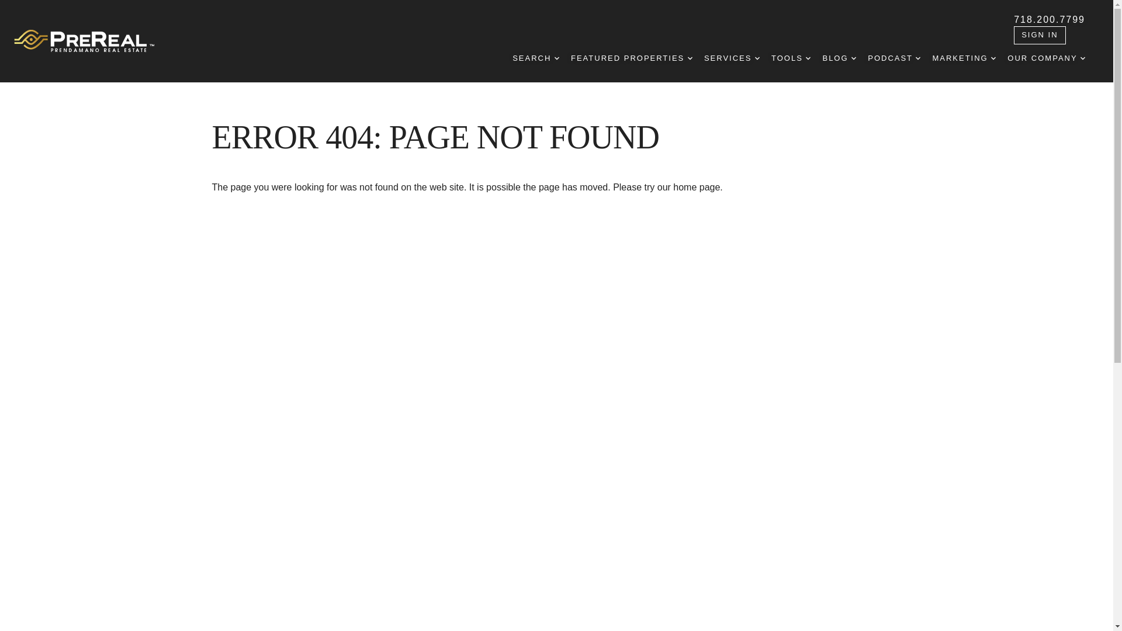  Describe the element at coordinates (757, 58) in the screenshot. I see `DROPDOWN ARROW` at that location.